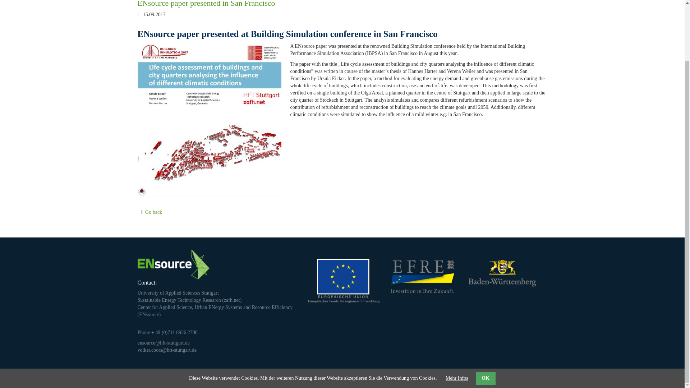 The height and width of the screenshot is (388, 690). I want to click on zafh.net, so click(232, 300).